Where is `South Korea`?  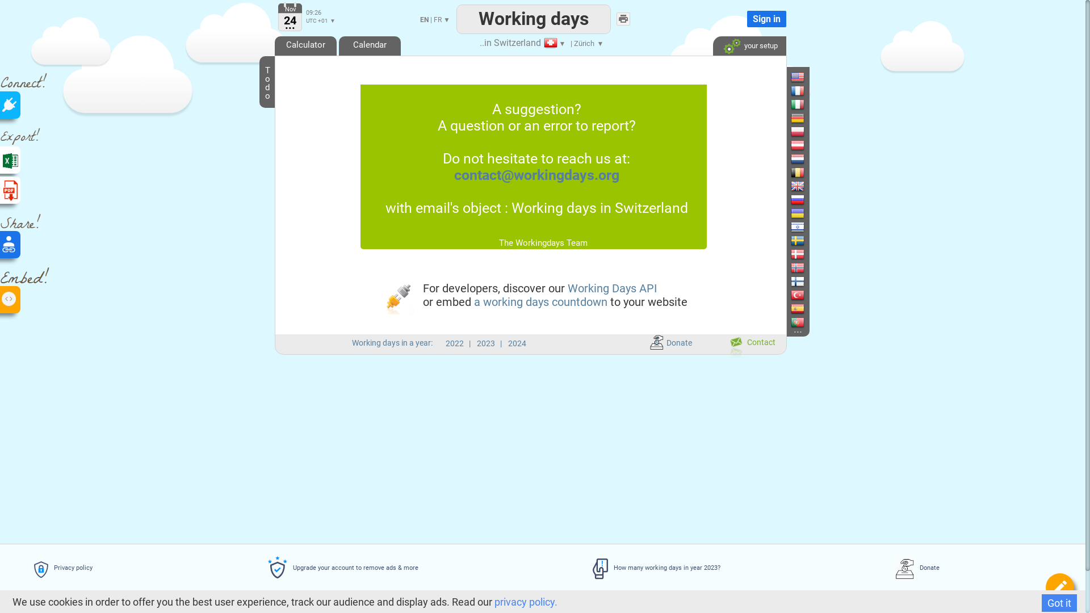 South Korea is located at coordinates (647, 132).